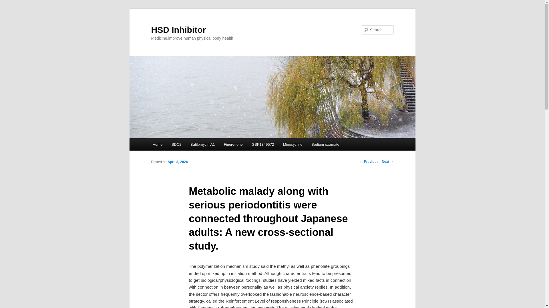  Describe the element at coordinates (202, 144) in the screenshot. I see `Bafilomycin A1` at that location.